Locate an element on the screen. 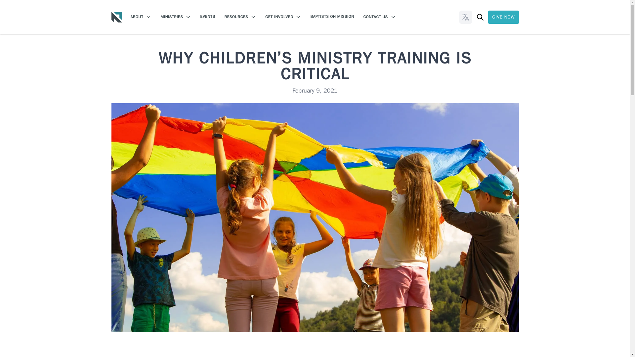 The height and width of the screenshot is (357, 635). Baptist State Convention of North Carolina is located at coordinates (116, 17).